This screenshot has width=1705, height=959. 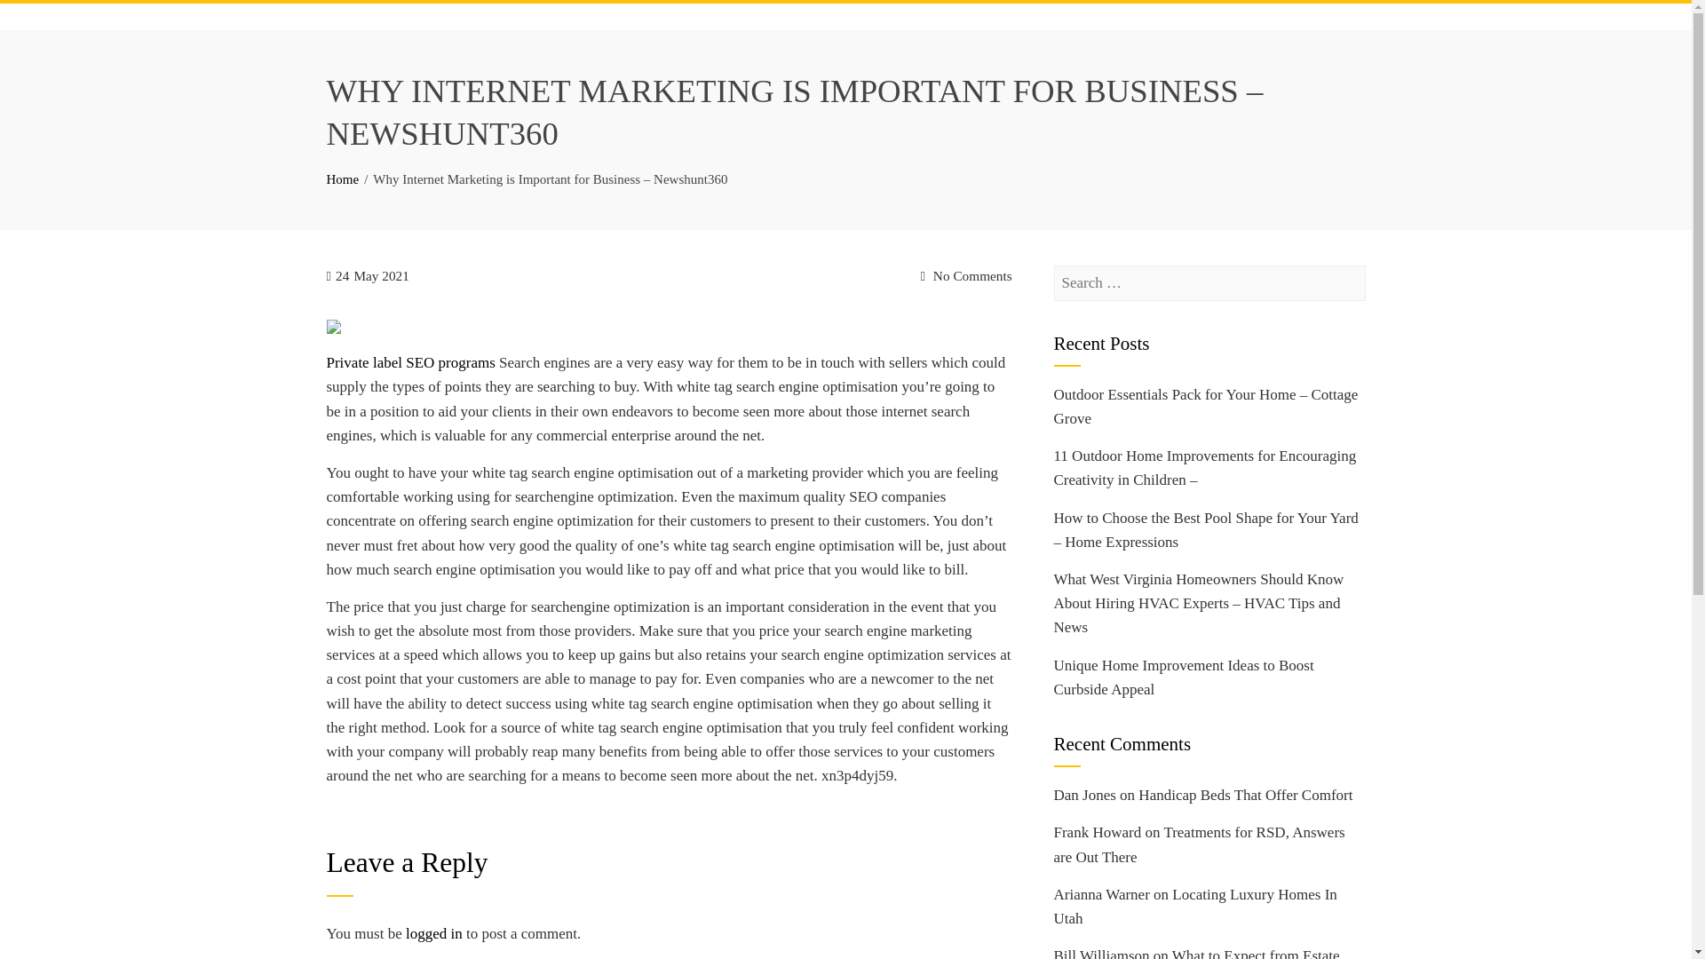 I want to click on Unique Home Improvement Ideas to Boost Curbside Appeal, so click(x=1183, y=677).